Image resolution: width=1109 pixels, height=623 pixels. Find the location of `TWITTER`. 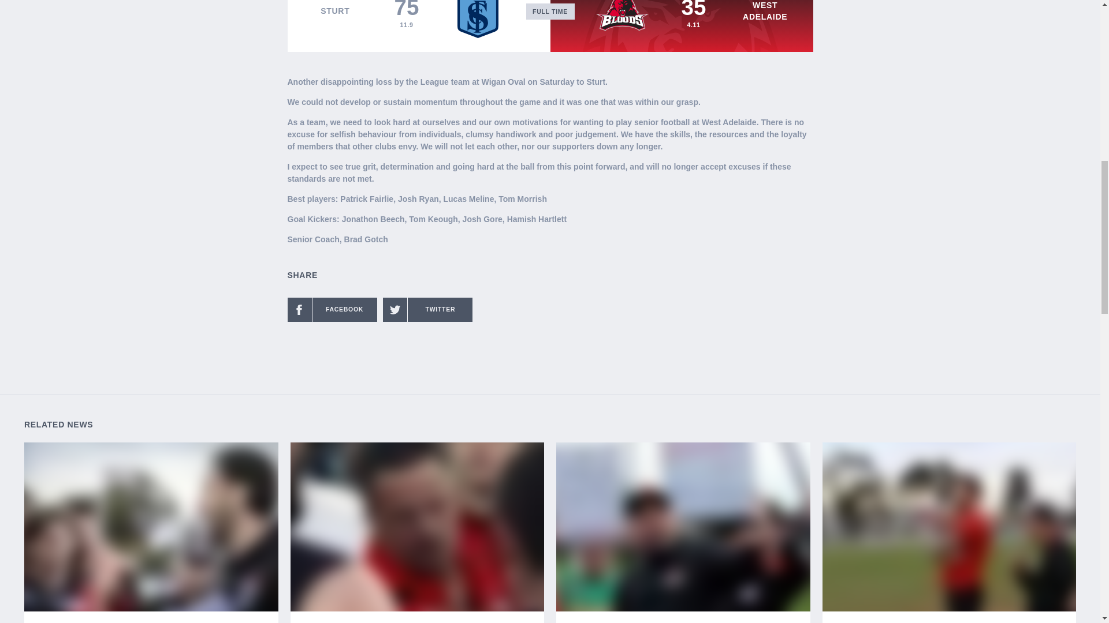

TWITTER is located at coordinates (427, 310).